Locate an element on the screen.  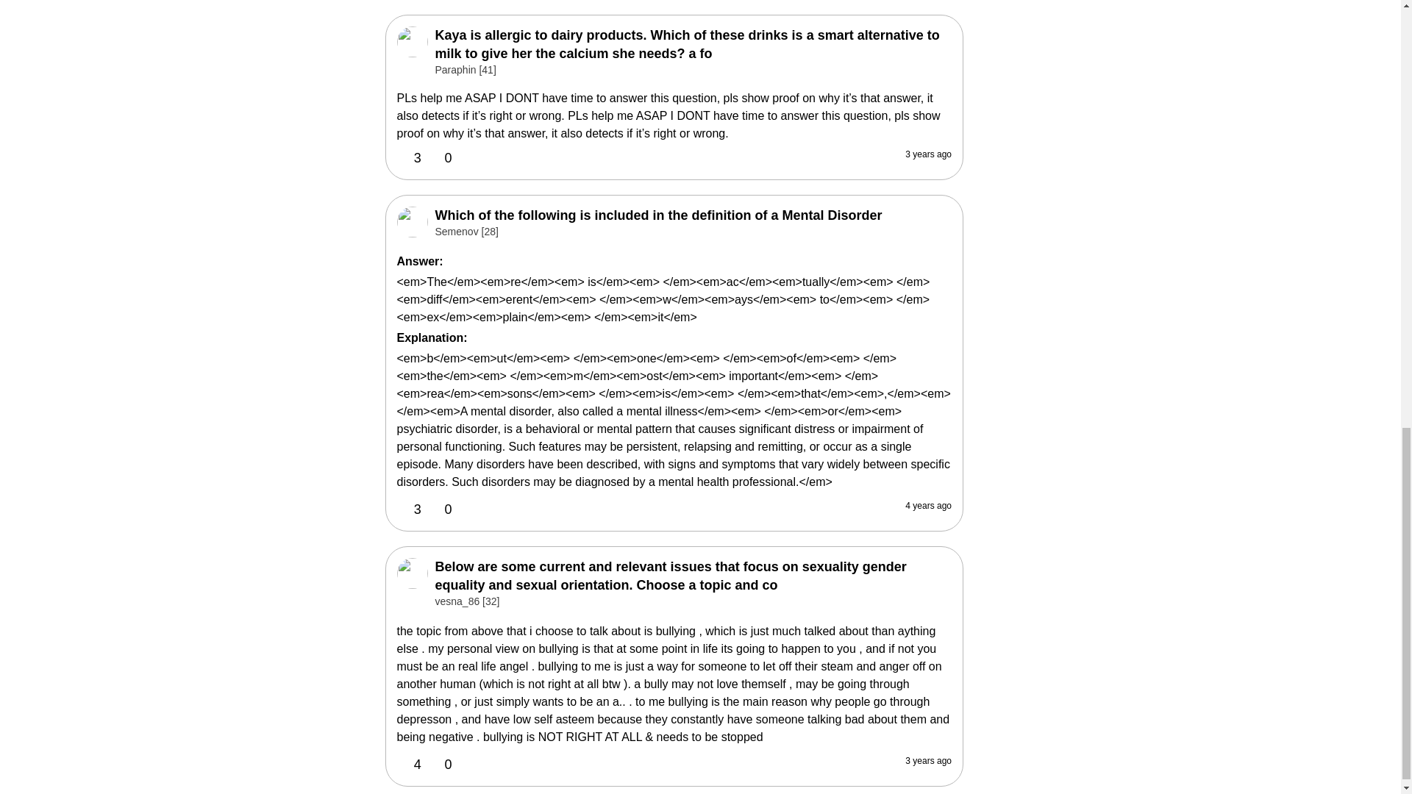
2021-07-03 21:44:28 is located at coordinates (928, 153).